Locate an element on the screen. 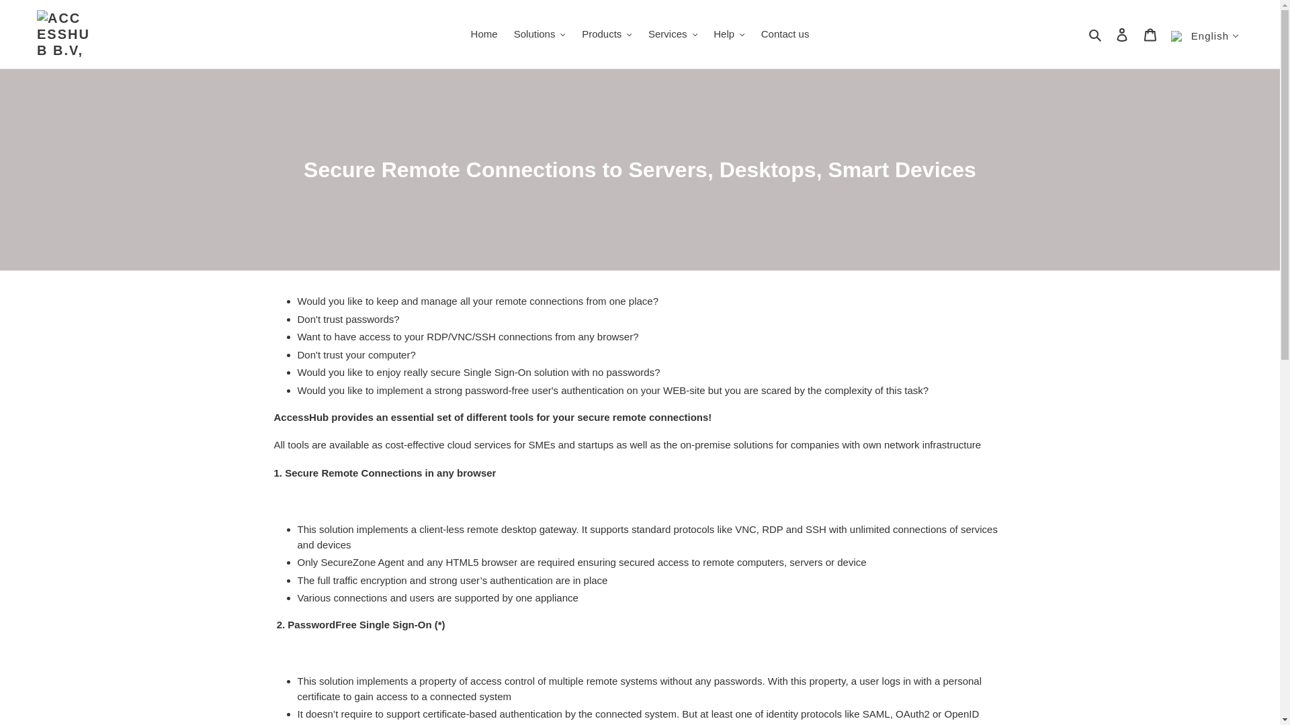  Cart is located at coordinates (1150, 35).